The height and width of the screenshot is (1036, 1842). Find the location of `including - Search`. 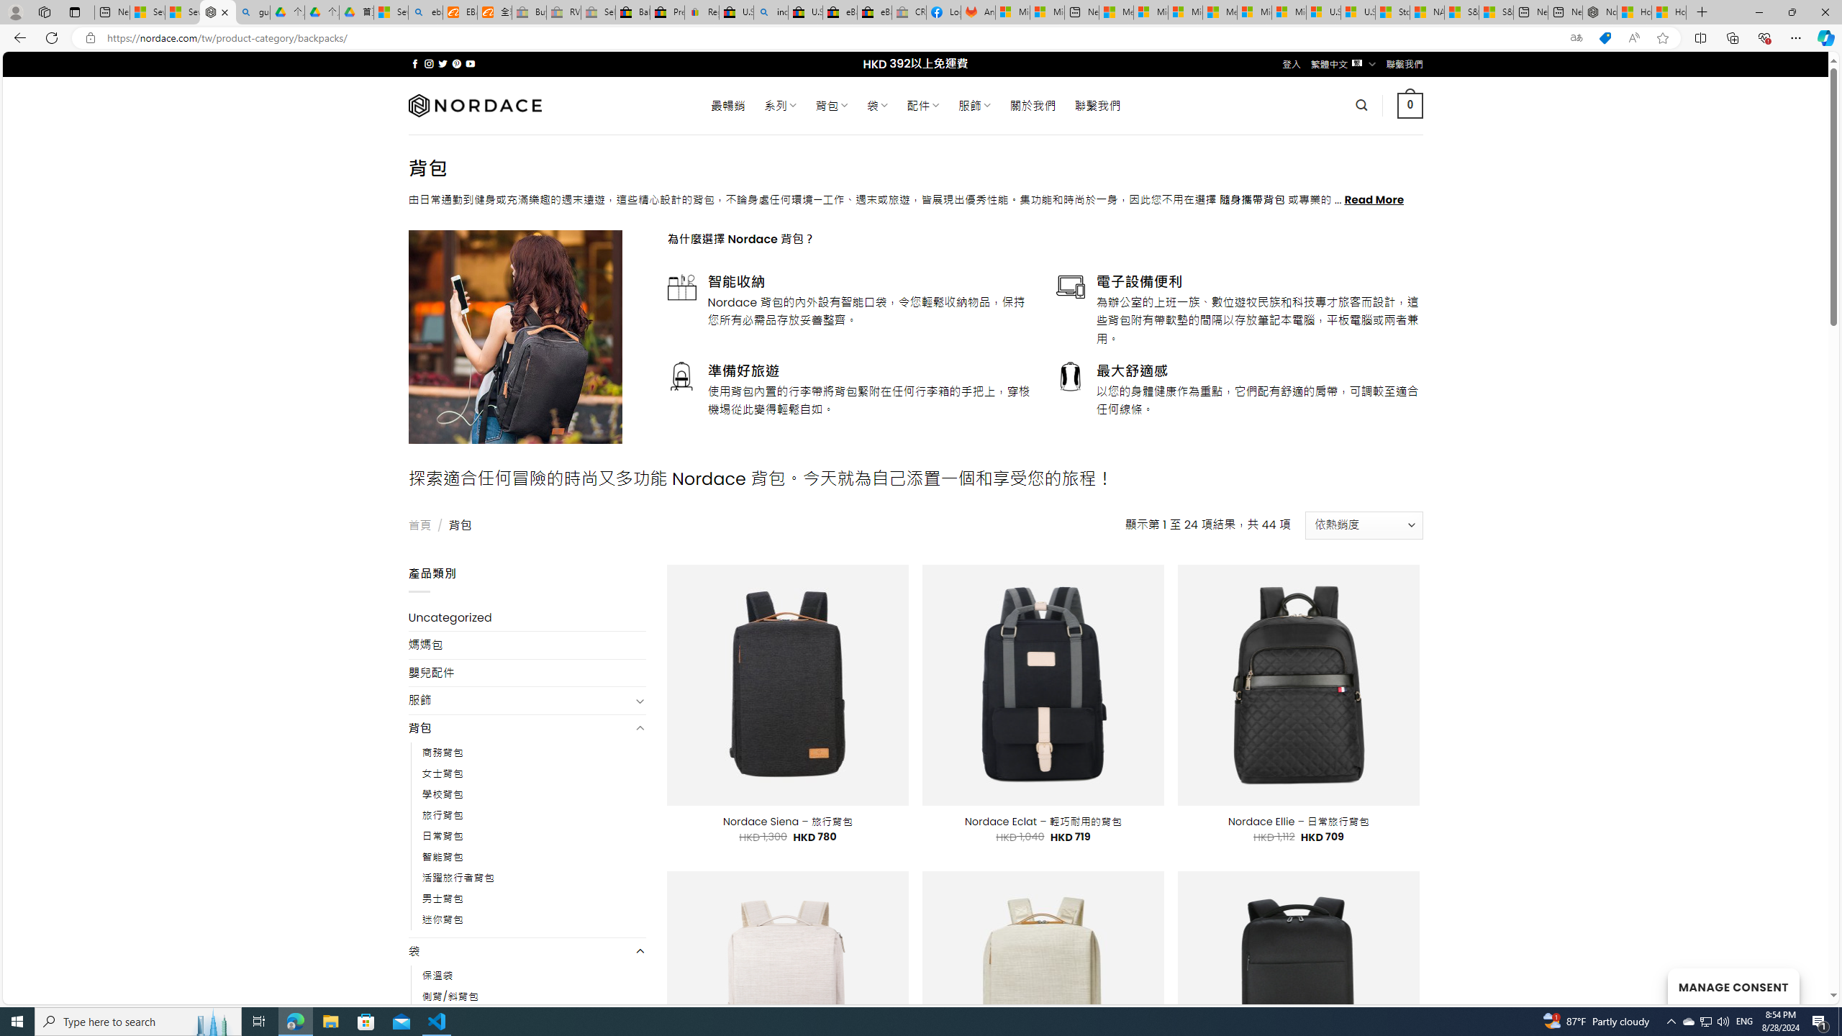

including - Search is located at coordinates (771, 12).